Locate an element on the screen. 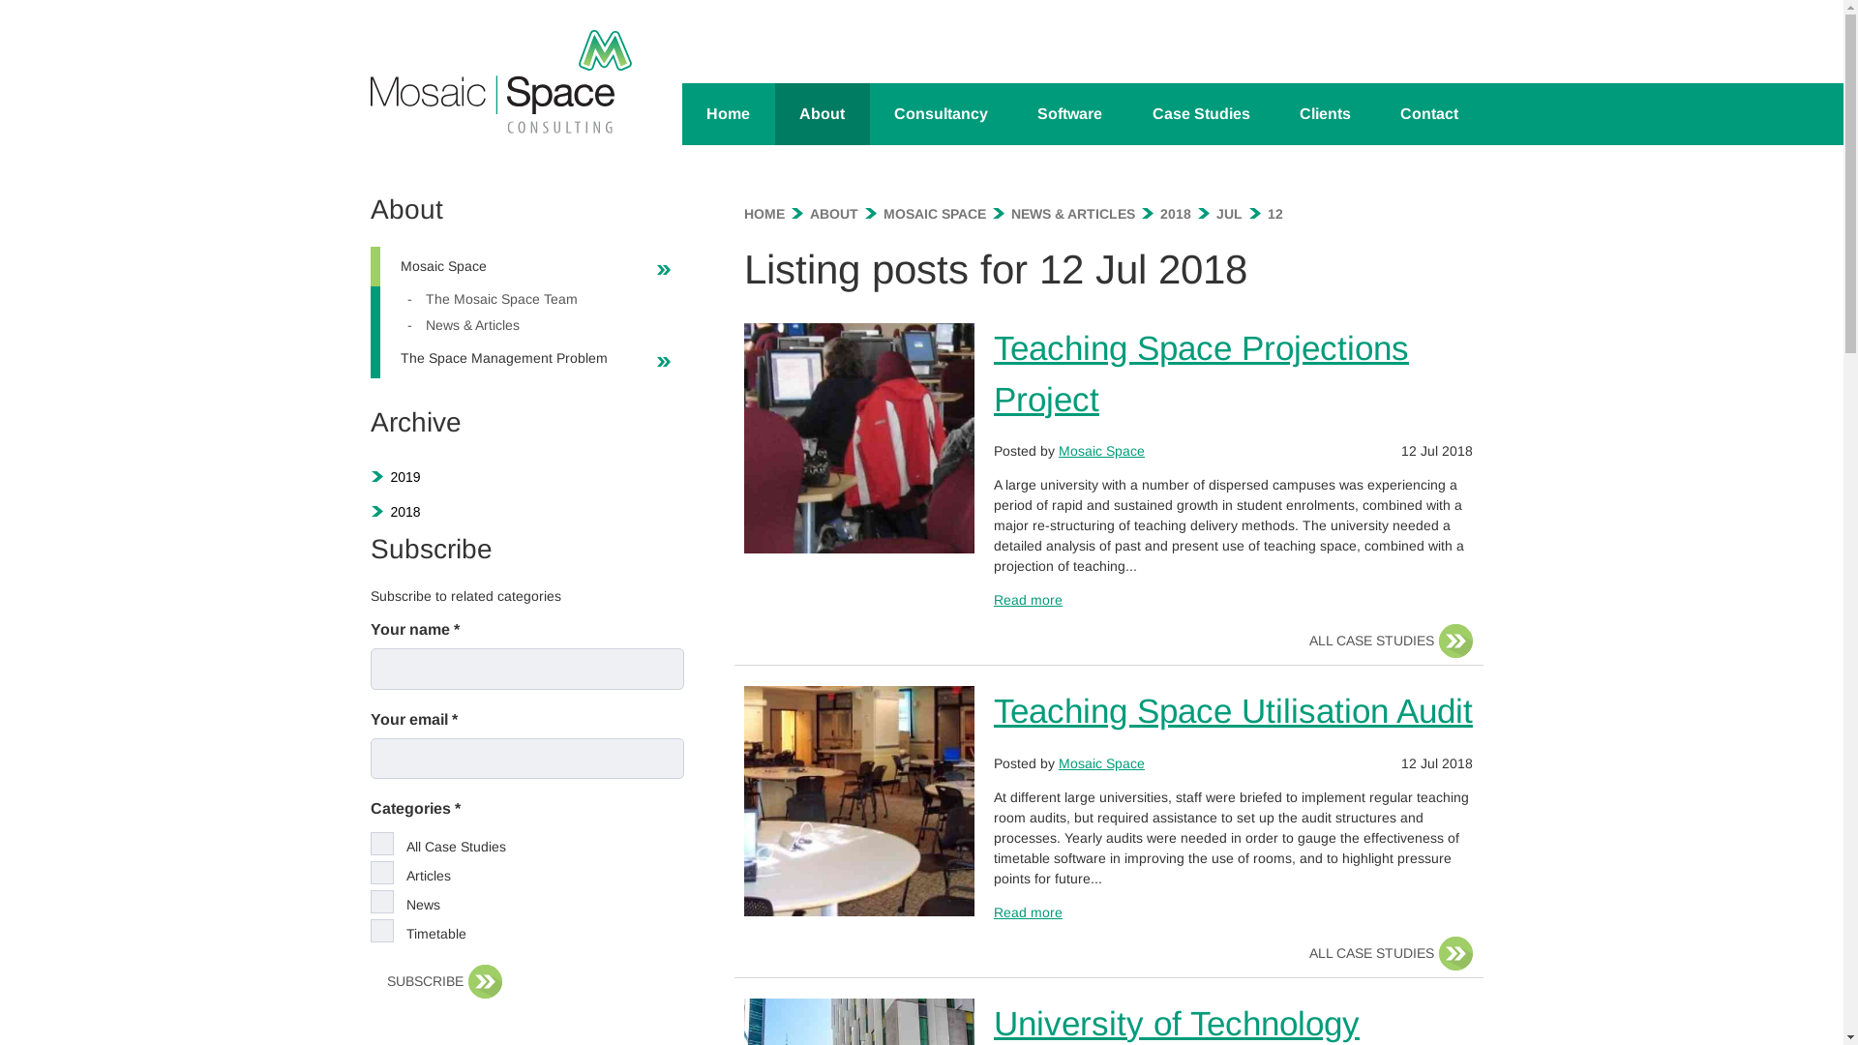 The height and width of the screenshot is (1045, 1858). 2018 is located at coordinates (1176, 214).